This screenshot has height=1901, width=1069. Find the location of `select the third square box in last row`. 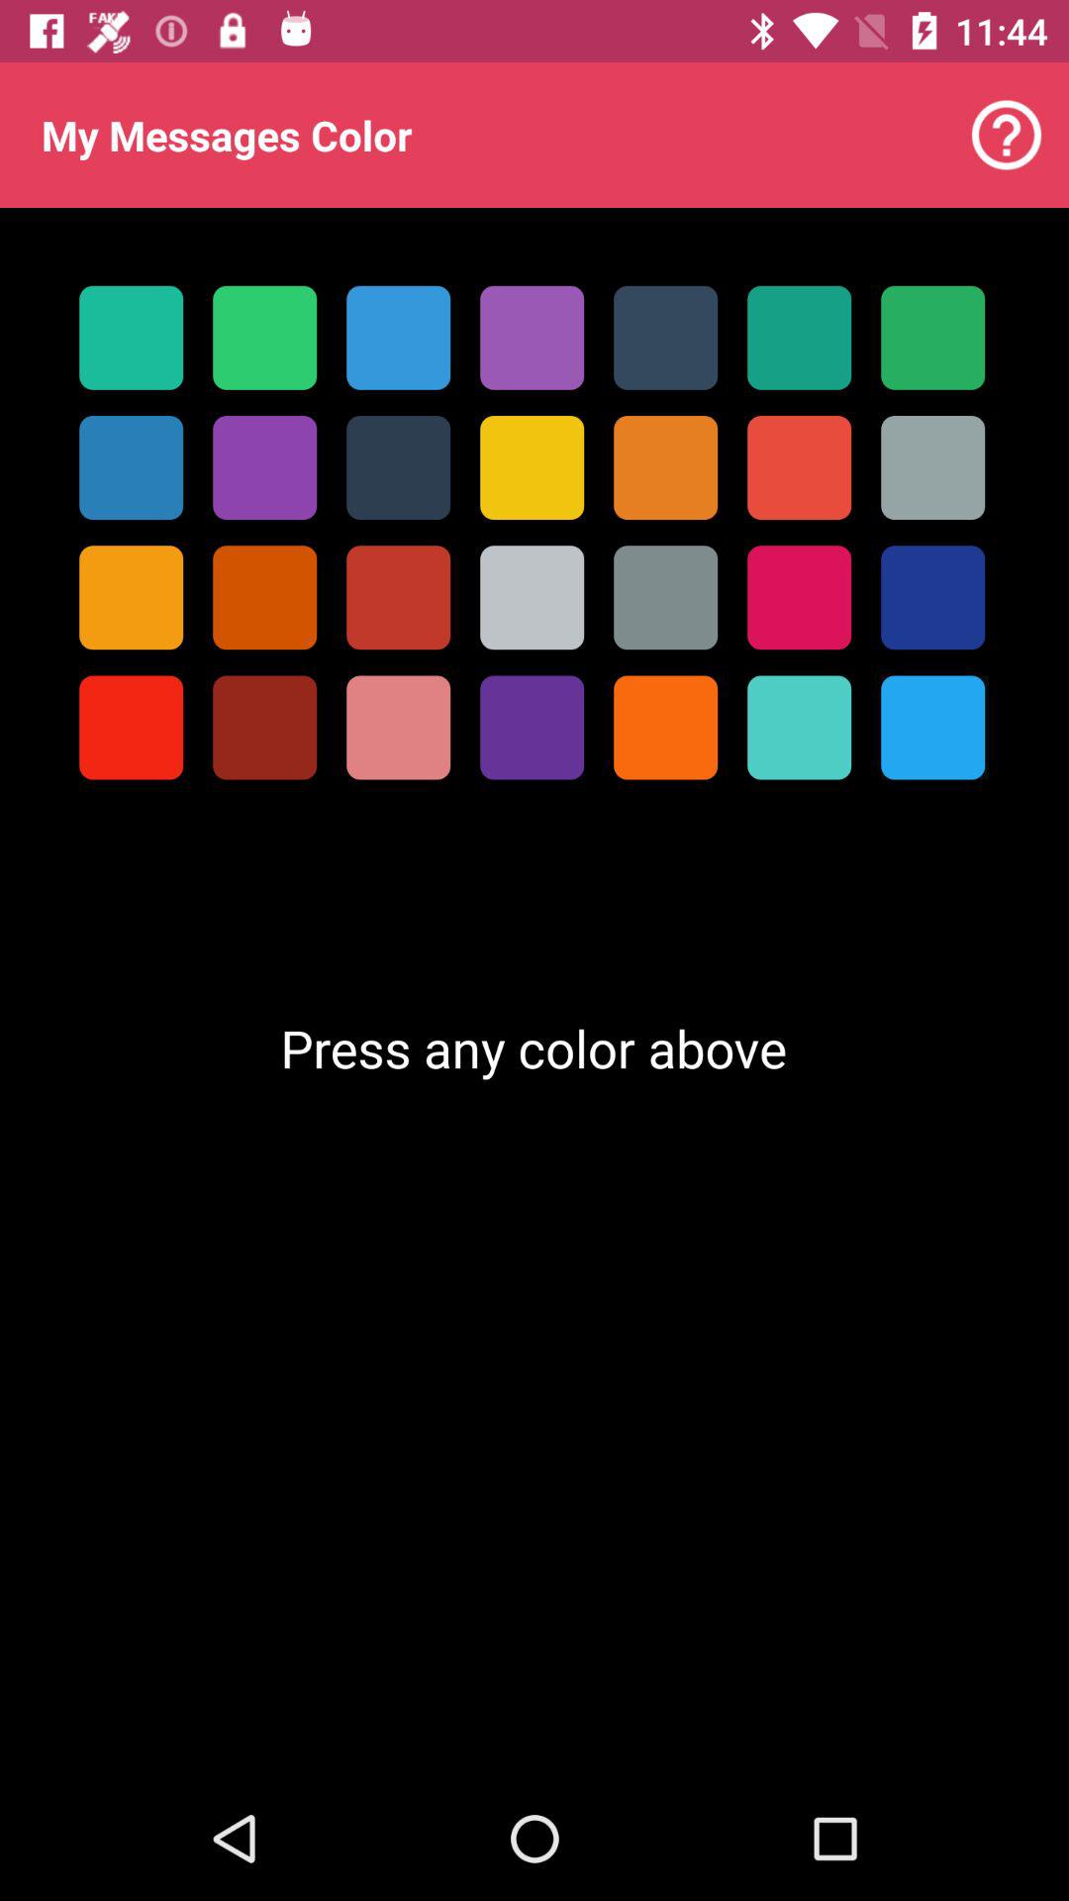

select the third square box in last row is located at coordinates (398, 728).